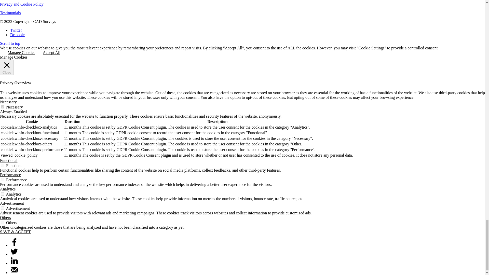  Describe the element at coordinates (3, 194) in the screenshot. I see `on` at that location.